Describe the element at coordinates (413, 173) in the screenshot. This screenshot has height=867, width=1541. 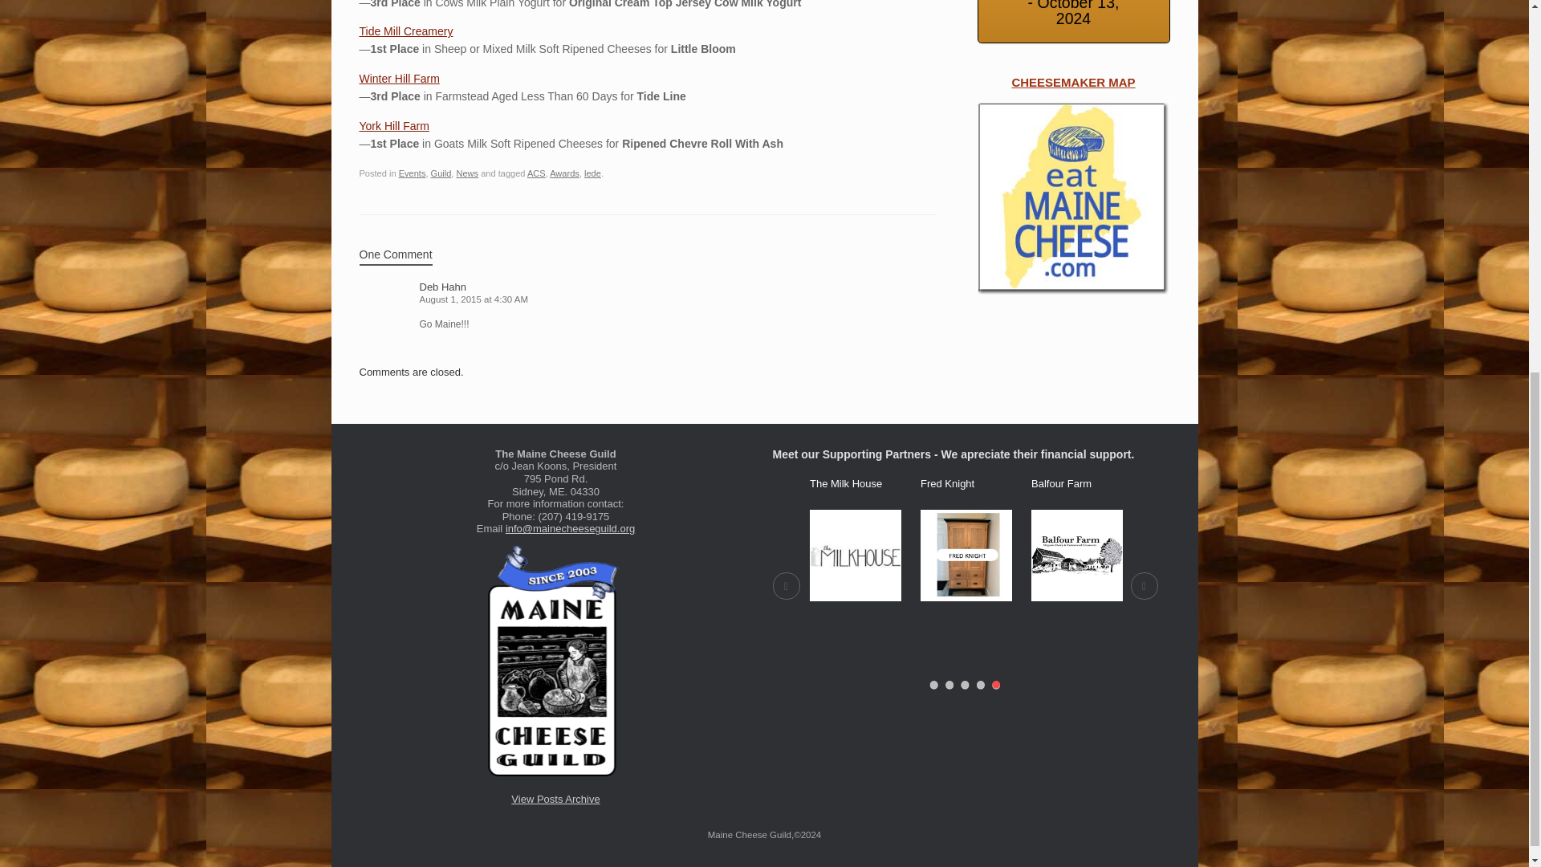
I see `Events` at that location.